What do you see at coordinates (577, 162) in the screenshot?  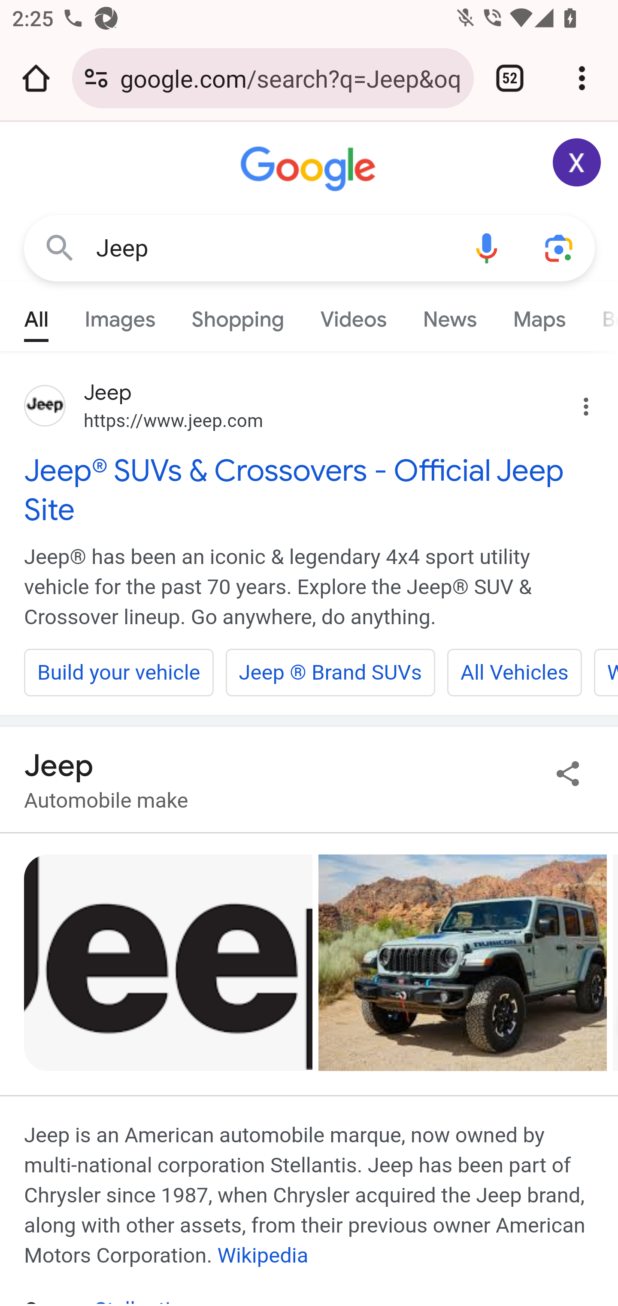 I see `Google Account: Xiaoran (zxrappiumtest@gmail.com)` at bounding box center [577, 162].